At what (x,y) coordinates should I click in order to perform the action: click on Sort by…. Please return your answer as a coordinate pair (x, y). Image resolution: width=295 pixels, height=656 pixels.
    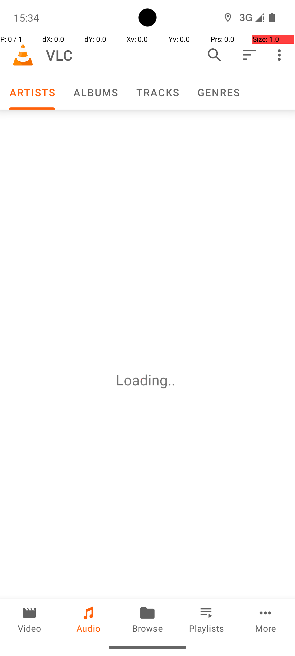
    Looking at the image, I should click on (249, 55).